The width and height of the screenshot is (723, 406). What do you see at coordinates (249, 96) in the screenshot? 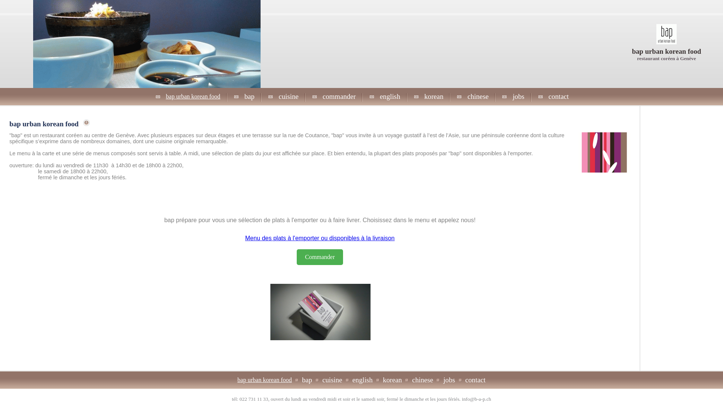
I see `bap` at bounding box center [249, 96].